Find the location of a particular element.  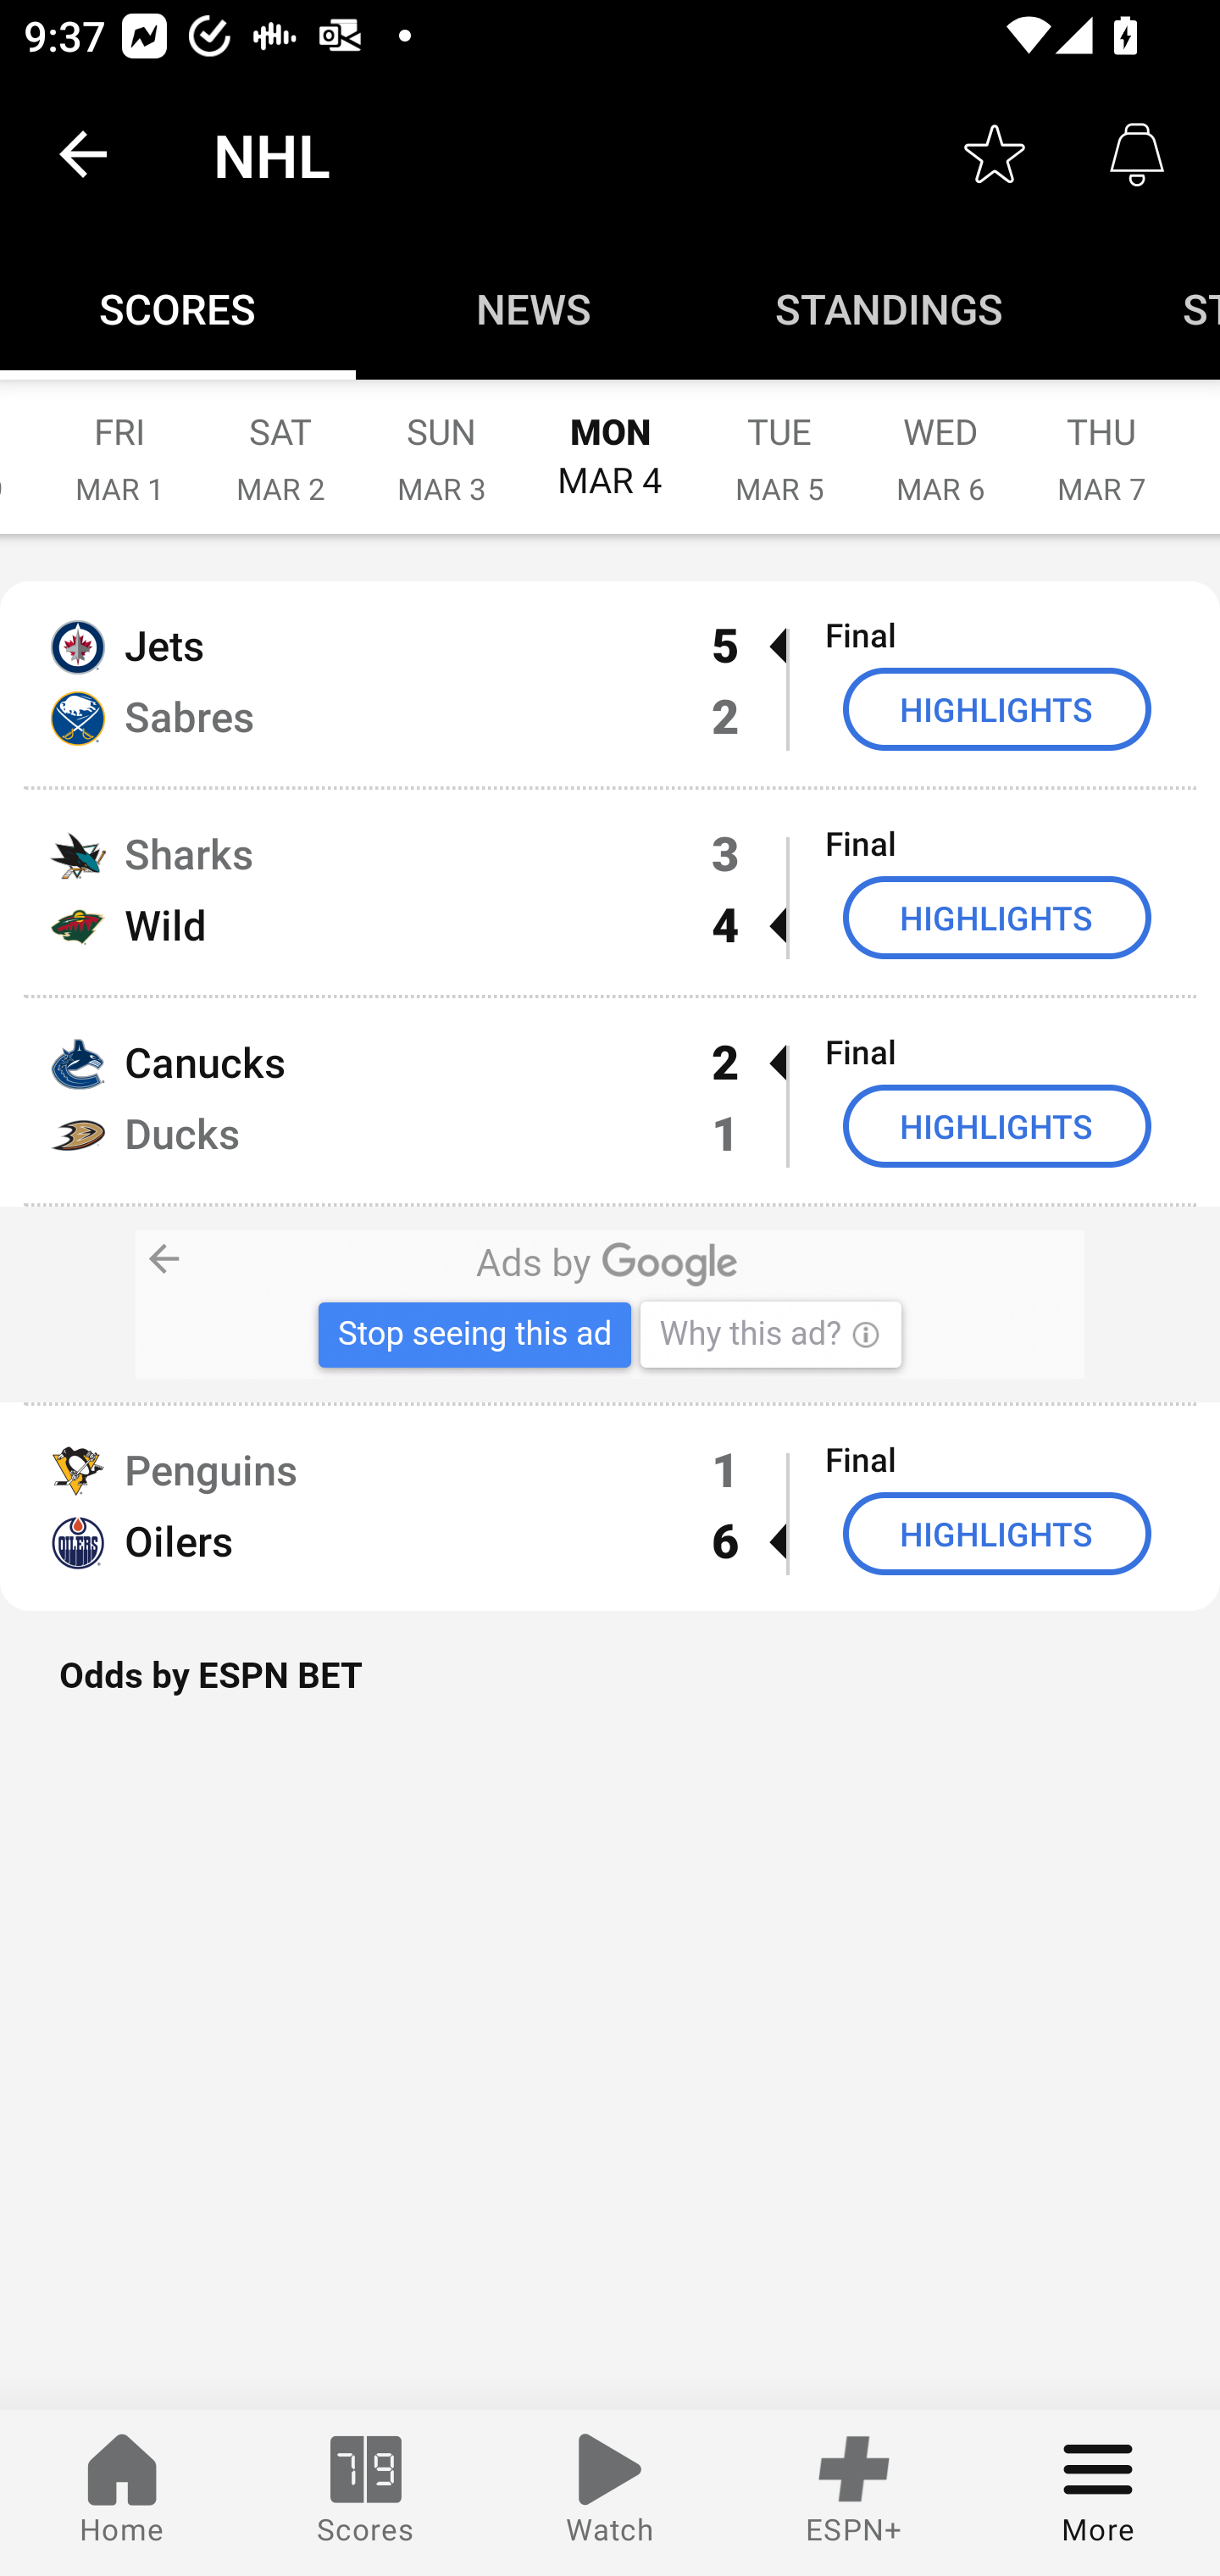

TUE MAR 5 is located at coordinates (779, 441).